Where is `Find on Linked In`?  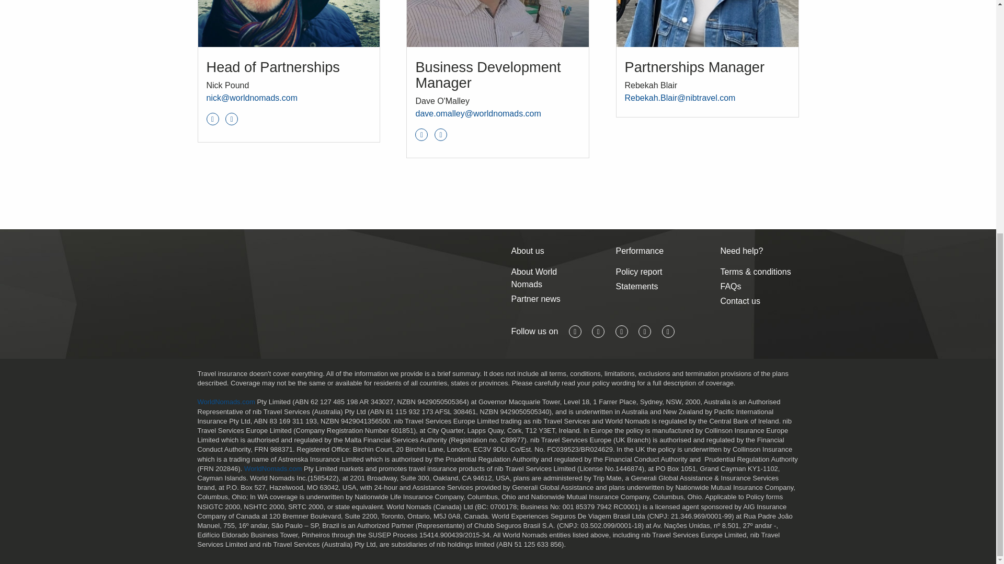
Find on Linked In is located at coordinates (212, 119).